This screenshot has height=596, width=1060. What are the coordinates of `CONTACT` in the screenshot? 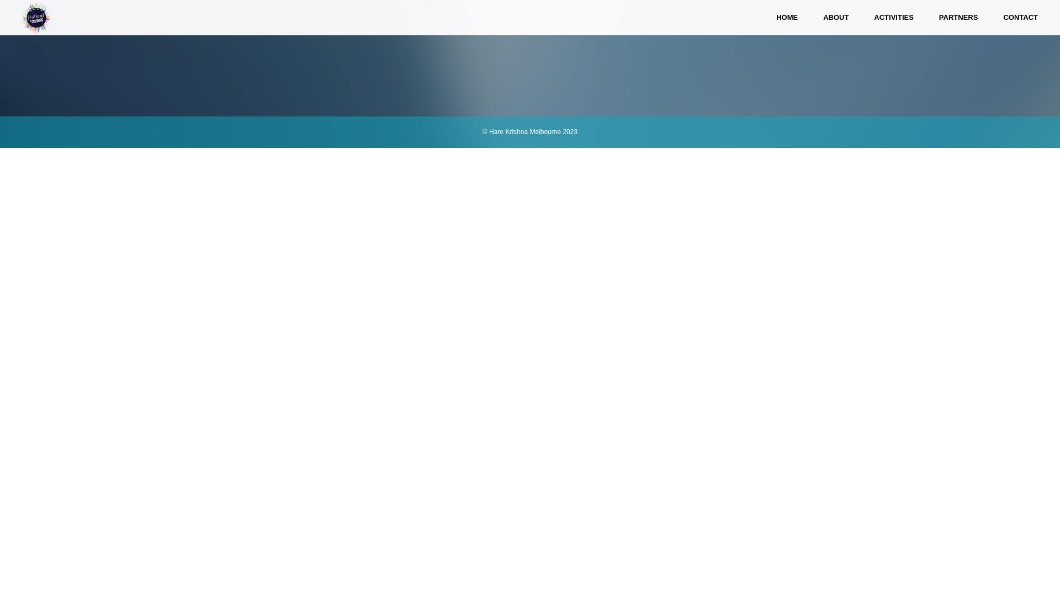 It's located at (1020, 18).